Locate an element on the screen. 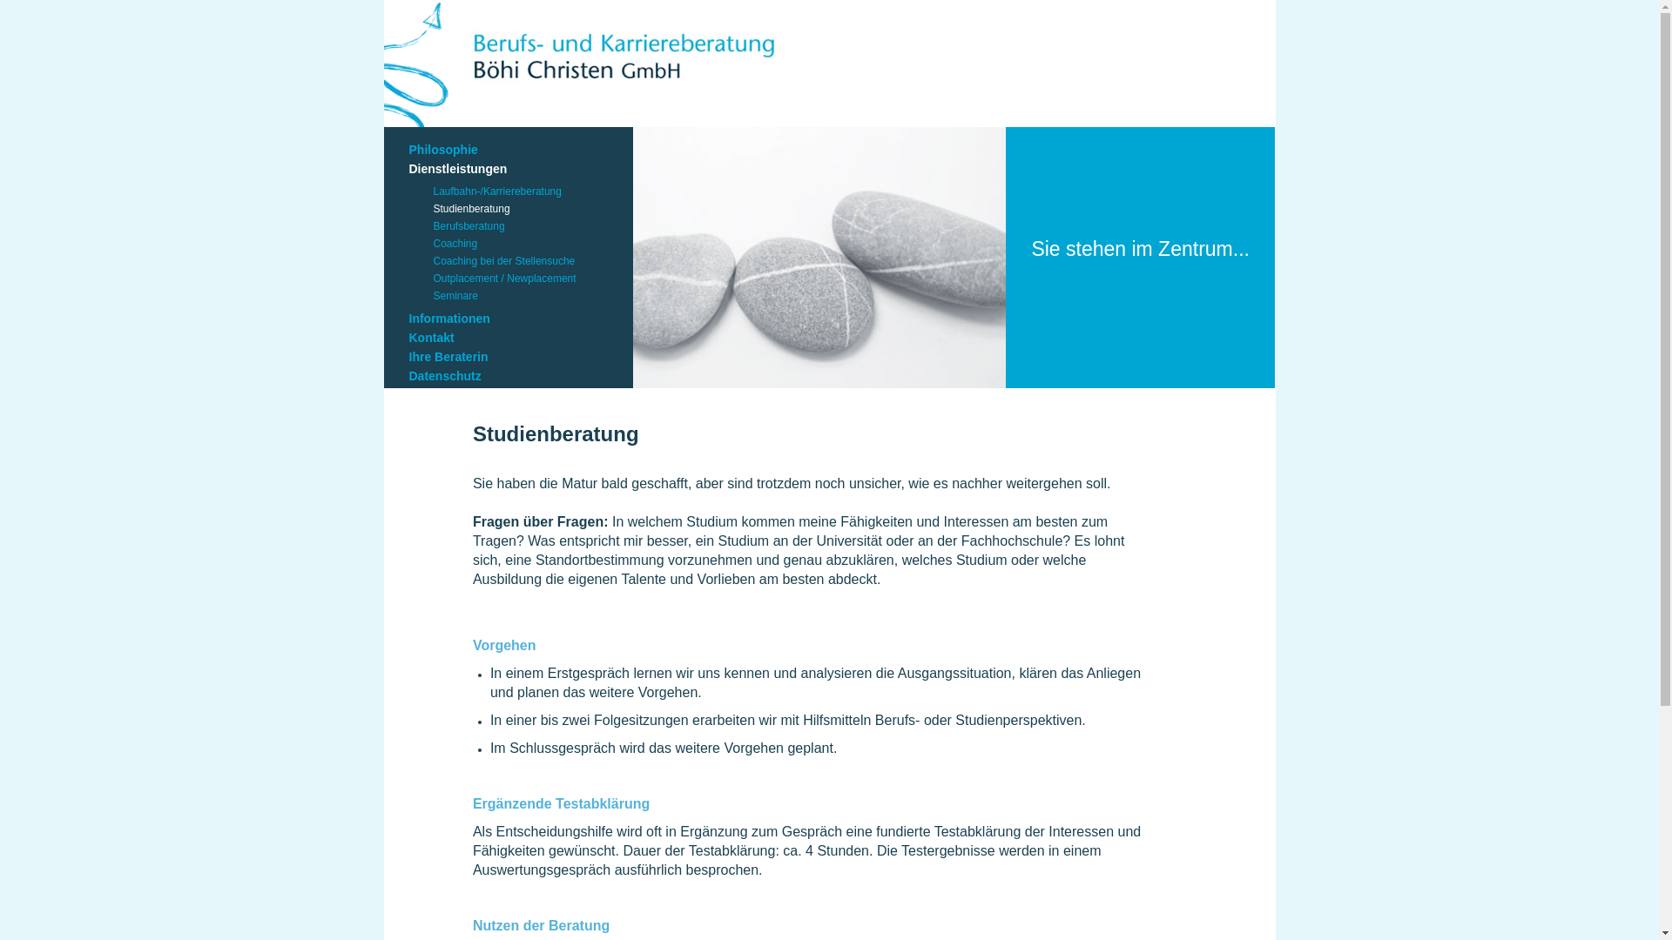 The height and width of the screenshot is (940, 1672). Coaching is located at coordinates (522, 244).